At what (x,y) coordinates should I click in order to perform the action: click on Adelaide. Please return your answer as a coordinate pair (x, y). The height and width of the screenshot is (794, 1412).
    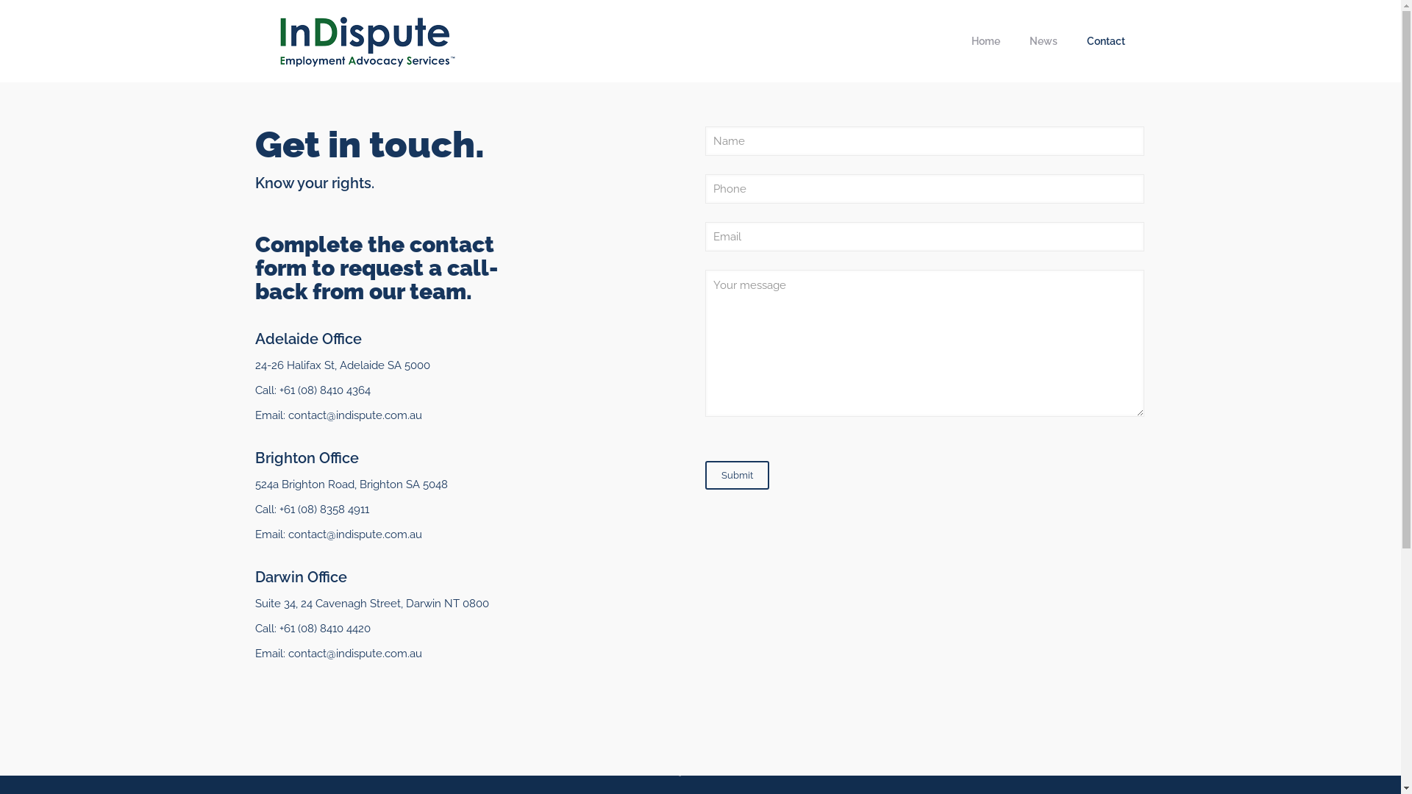
    Looking at the image, I should click on (952, 565).